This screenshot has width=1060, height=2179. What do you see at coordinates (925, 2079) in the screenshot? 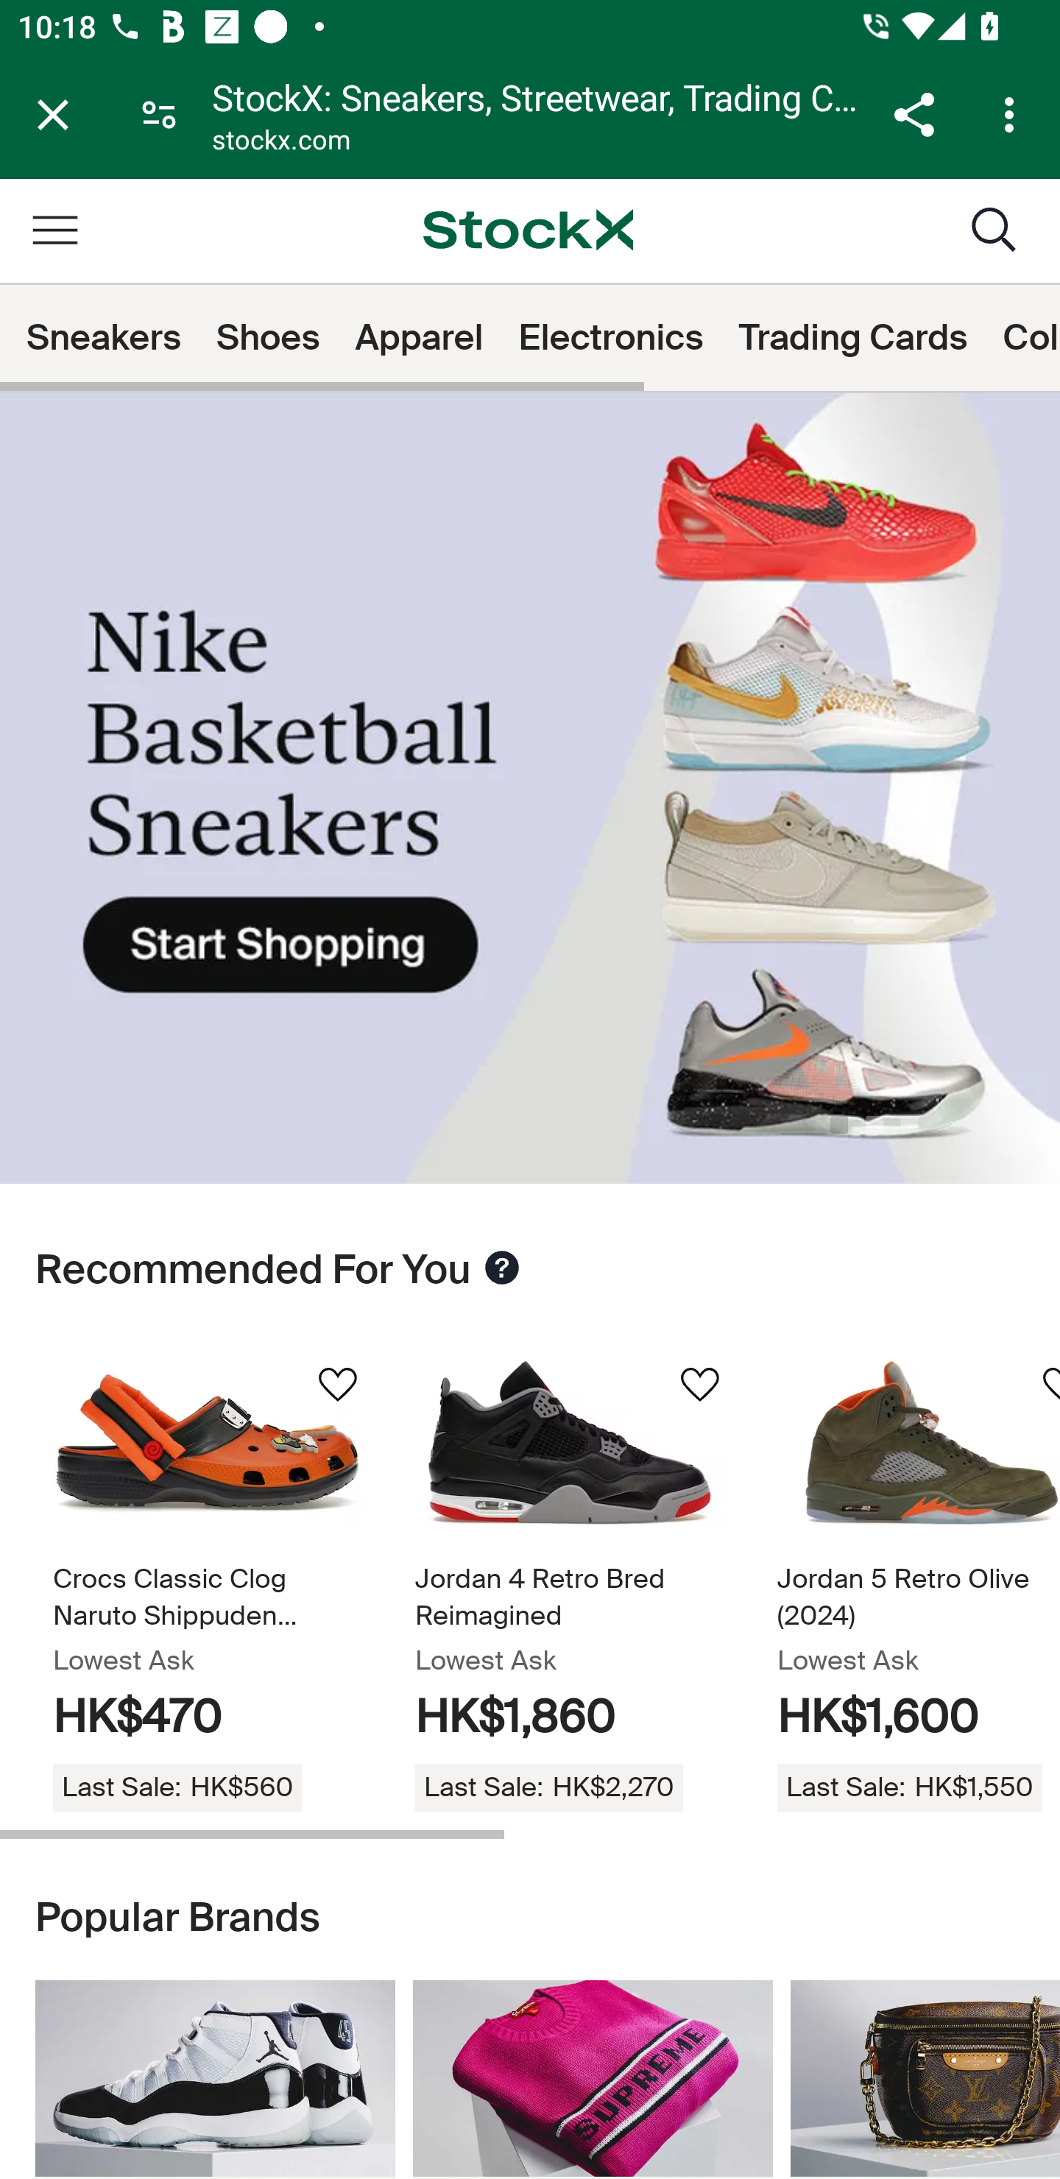
I see `https://stockx.com/louis-vuitton lv.jpg` at bounding box center [925, 2079].